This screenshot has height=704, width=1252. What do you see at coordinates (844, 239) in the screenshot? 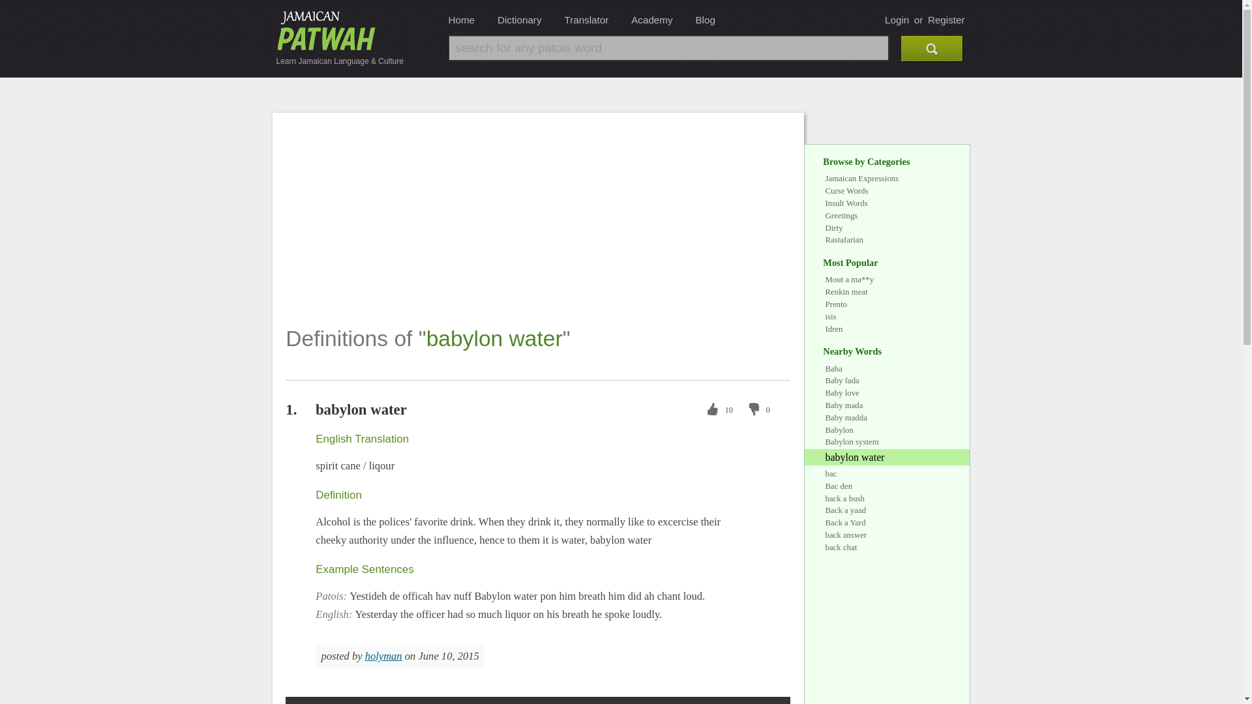
I see `Rastafarian` at bounding box center [844, 239].